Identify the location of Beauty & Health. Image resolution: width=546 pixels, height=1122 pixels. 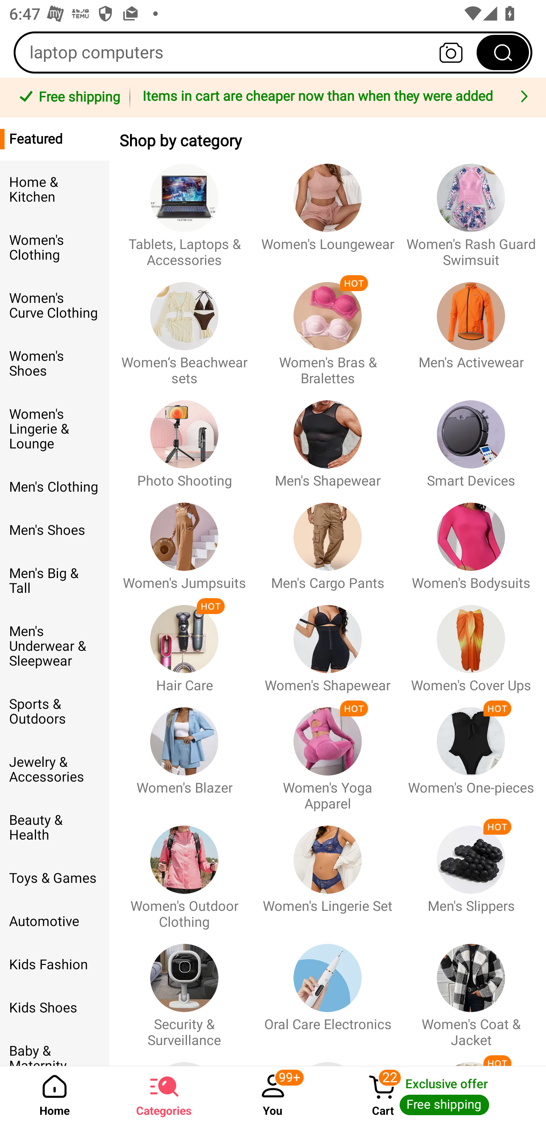
(55, 828).